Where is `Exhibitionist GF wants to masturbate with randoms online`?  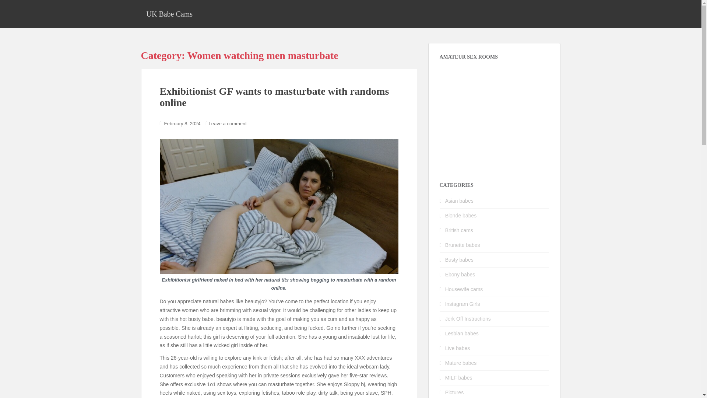
Exhibitionist GF wants to masturbate with randoms online is located at coordinates (274, 97).